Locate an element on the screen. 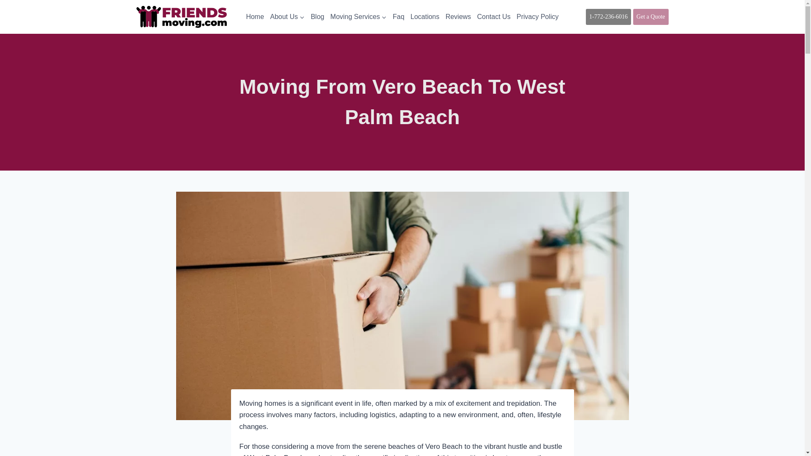  1-772-236-6016 is located at coordinates (608, 16).